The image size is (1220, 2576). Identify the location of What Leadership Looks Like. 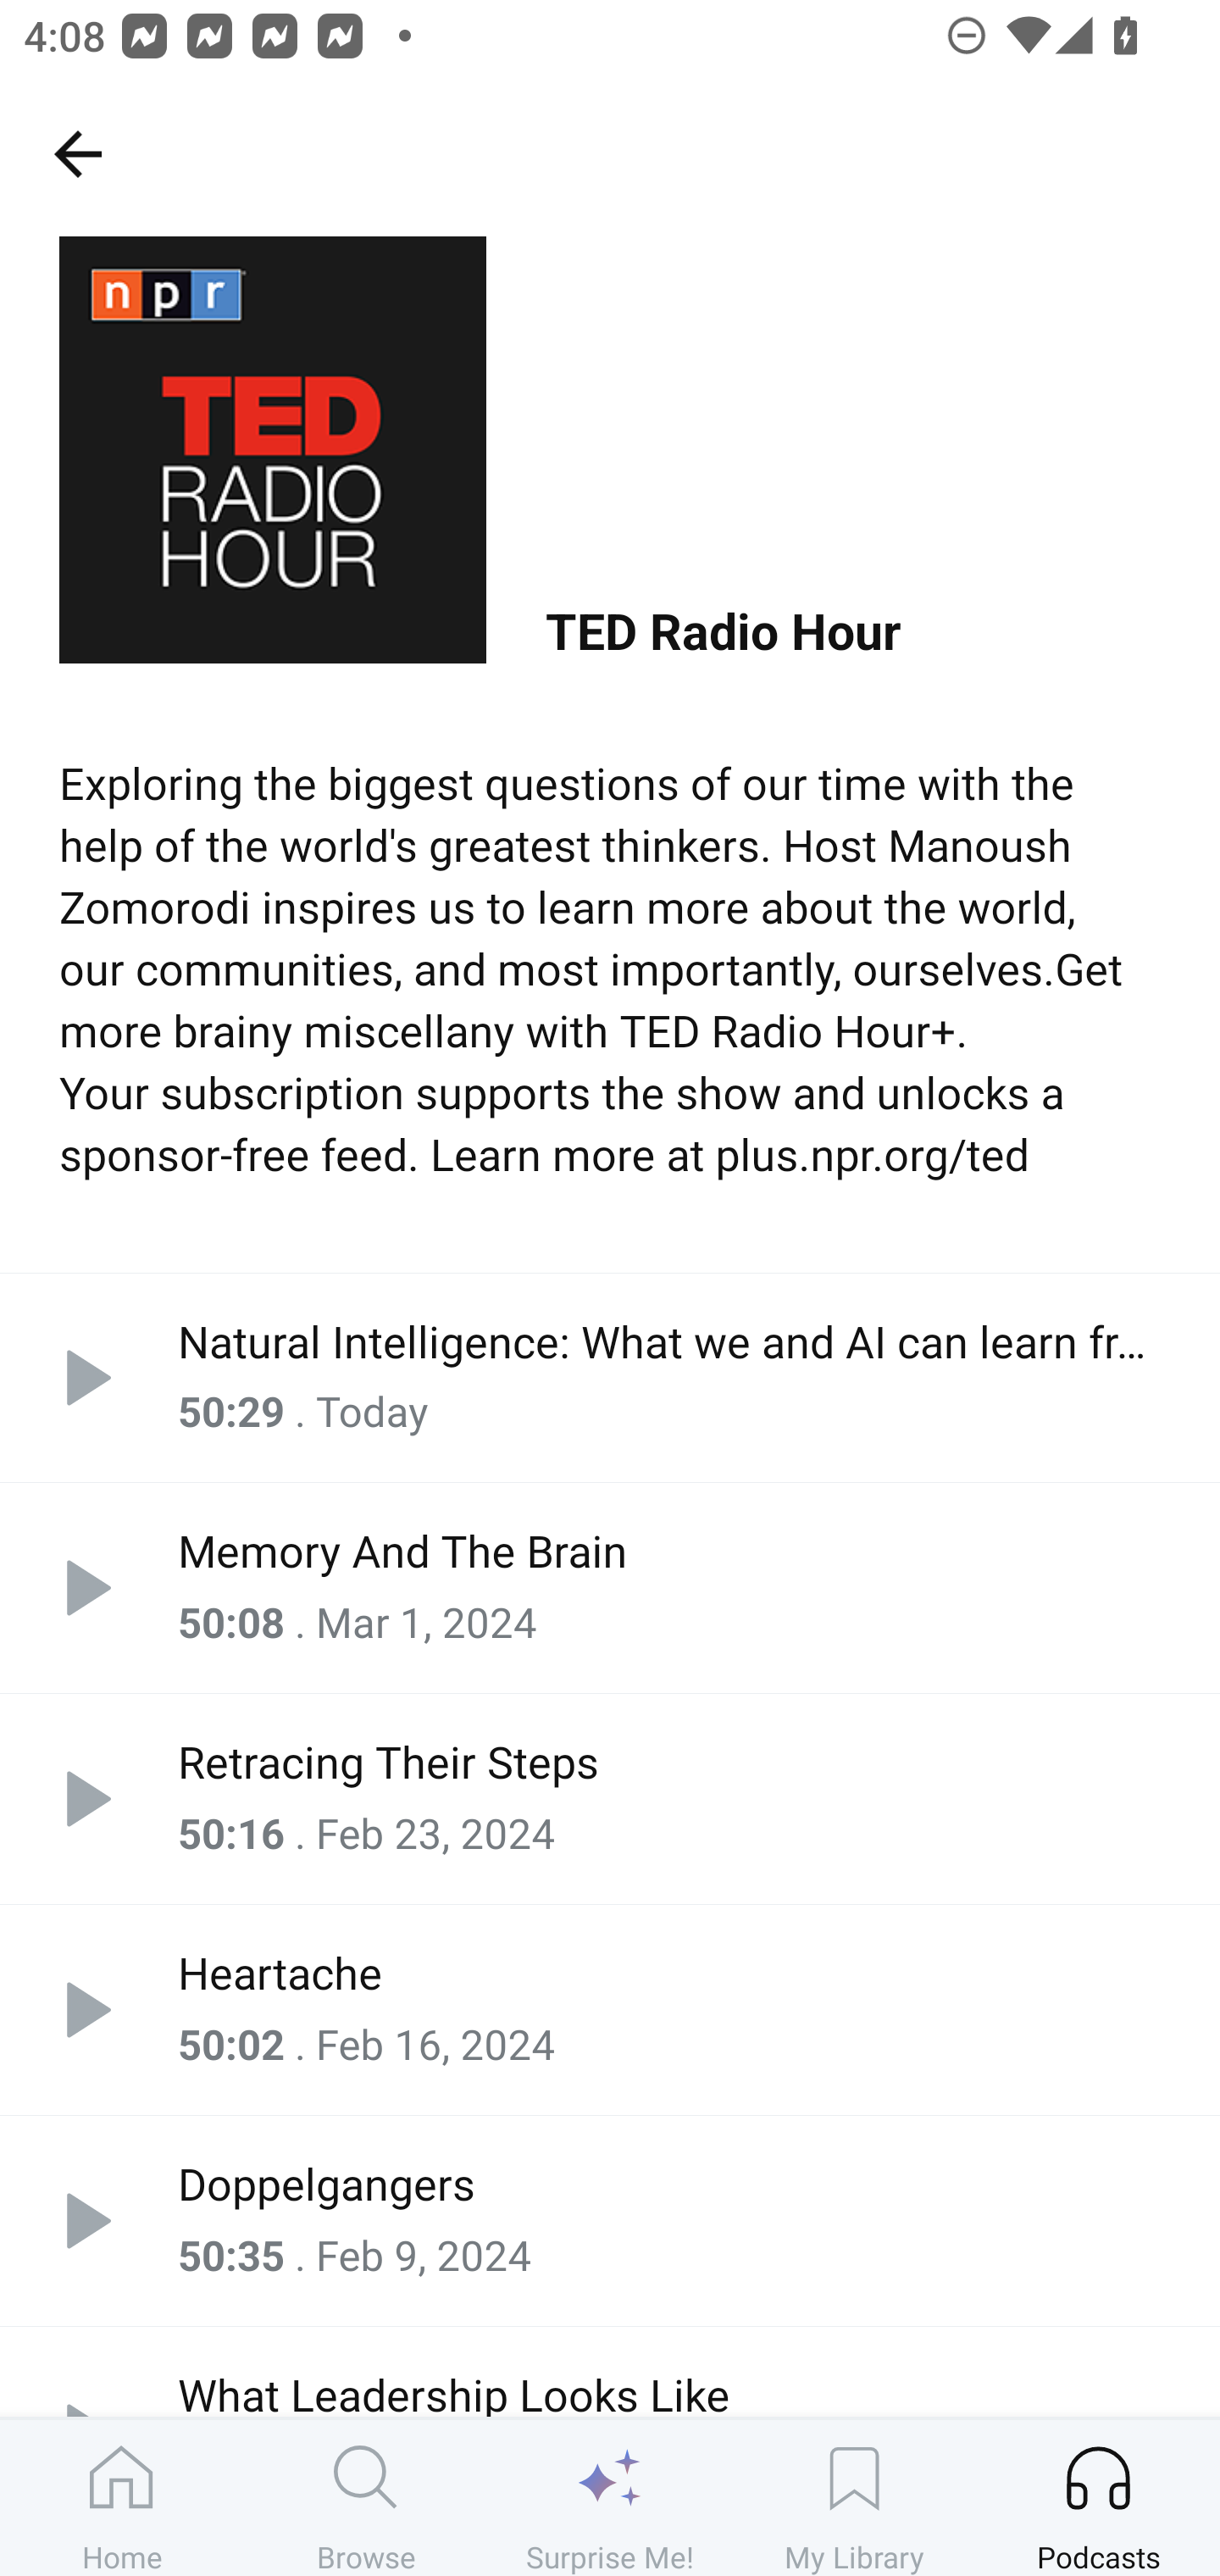
(610, 2371).